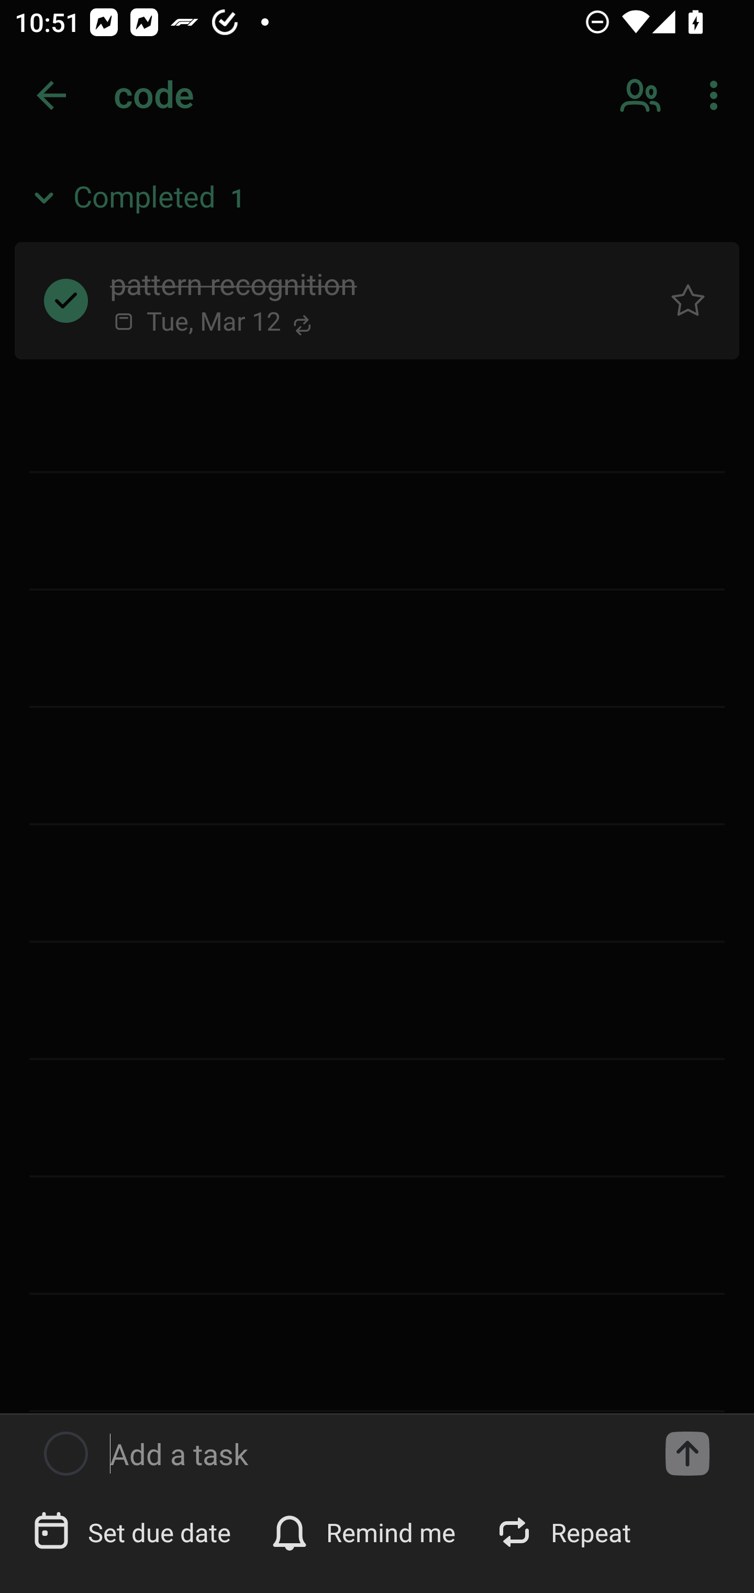 The height and width of the screenshot is (1593, 754). I want to click on More options, so click(717, 95).